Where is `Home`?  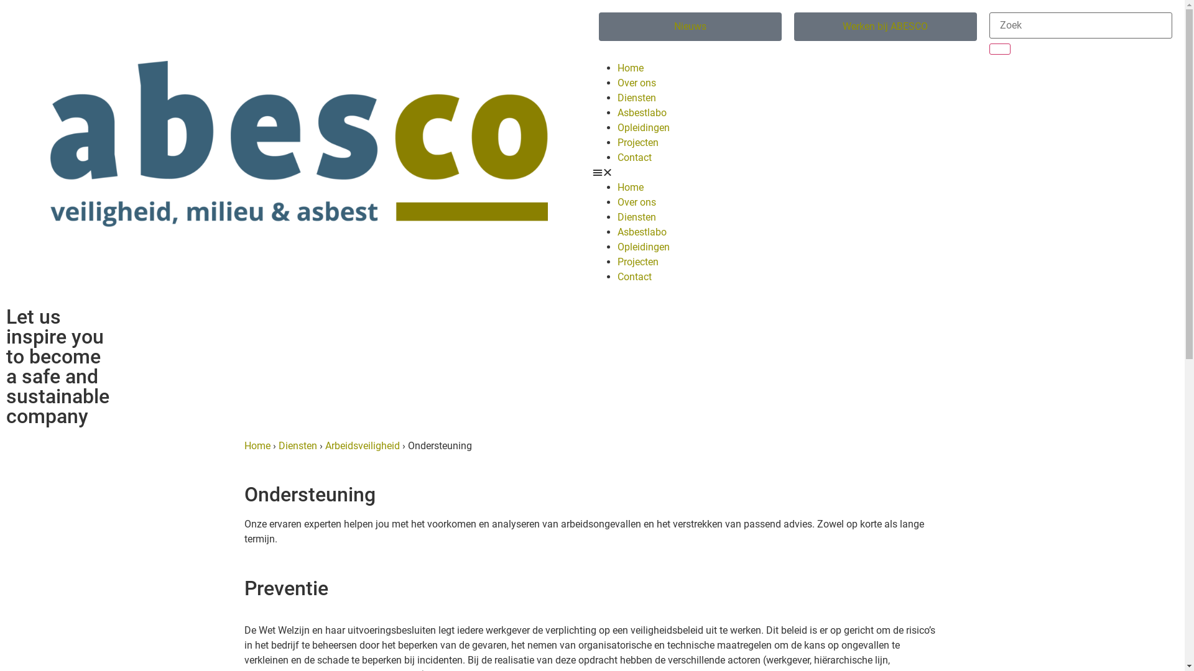
Home is located at coordinates (630, 68).